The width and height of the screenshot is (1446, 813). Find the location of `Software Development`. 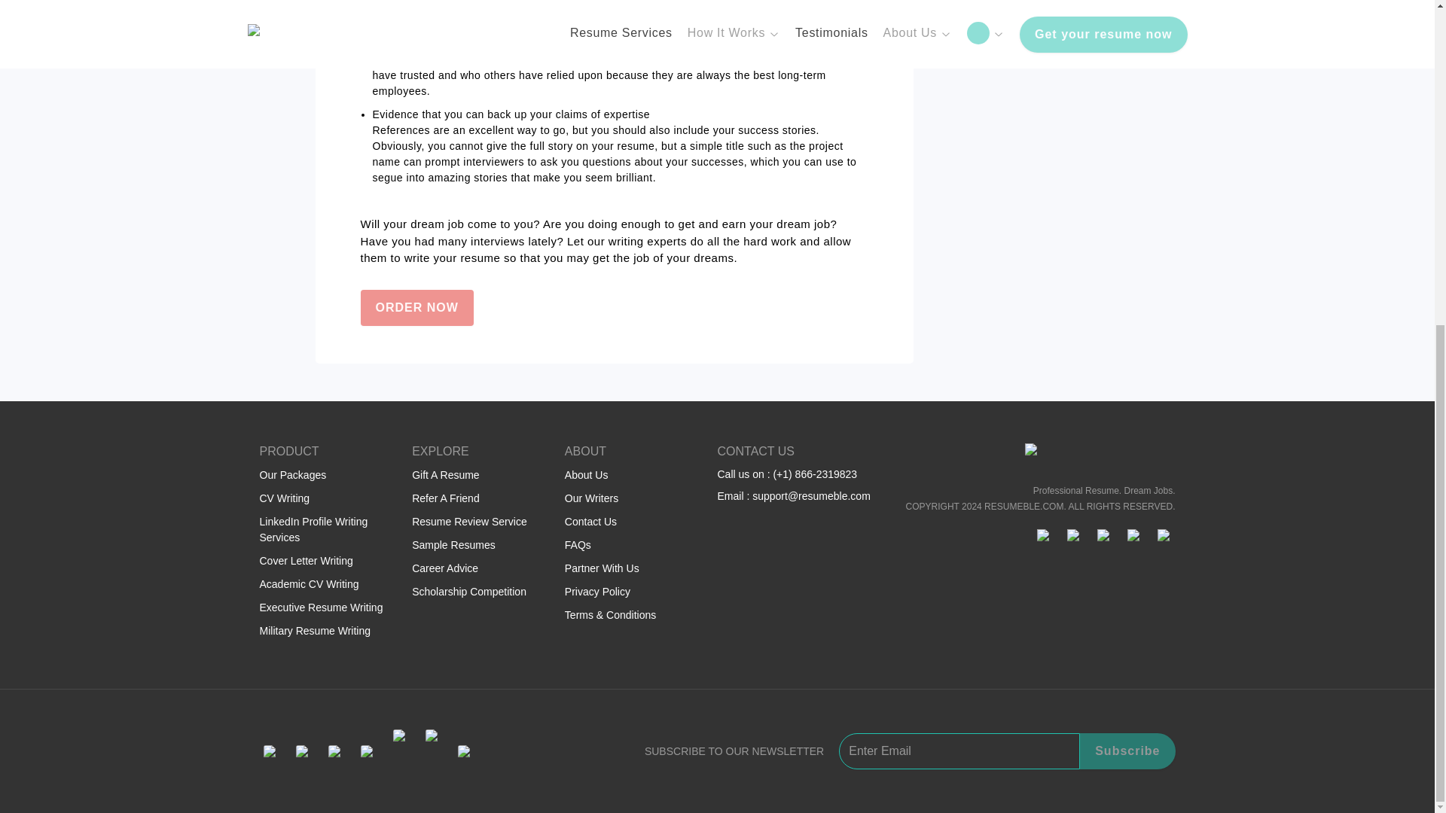

Software Development is located at coordinates (987, 2).